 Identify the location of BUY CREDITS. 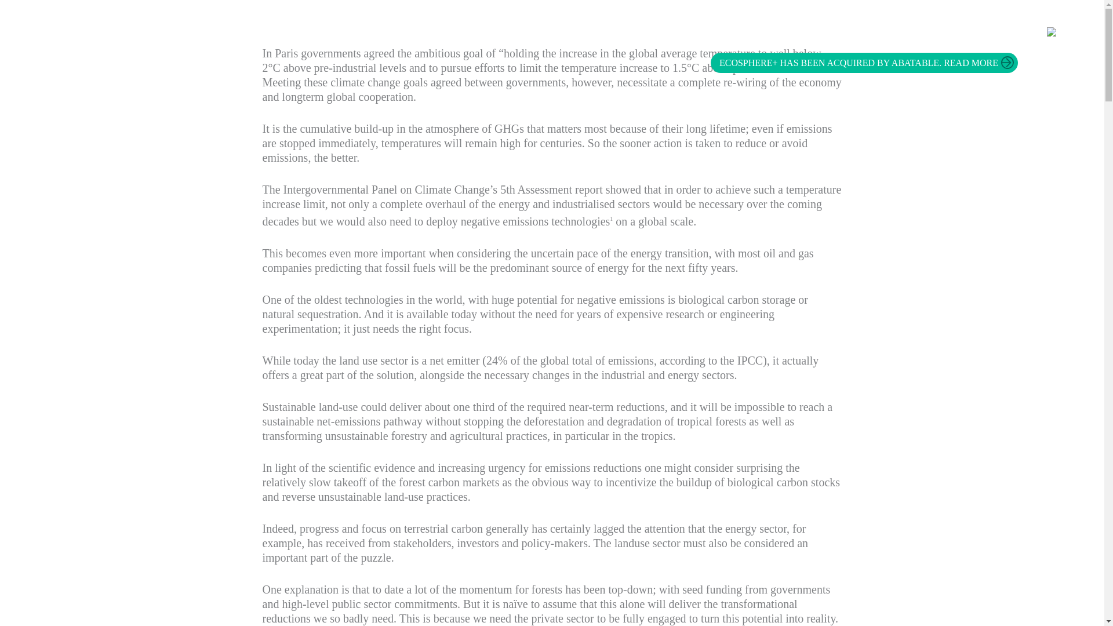
(1002, 34).